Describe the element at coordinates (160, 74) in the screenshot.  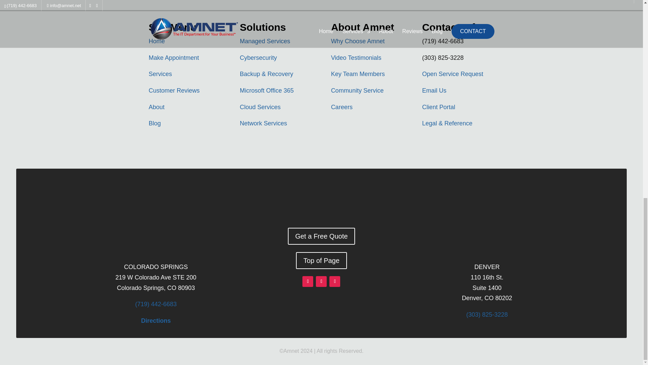
I see `Services` at that location.